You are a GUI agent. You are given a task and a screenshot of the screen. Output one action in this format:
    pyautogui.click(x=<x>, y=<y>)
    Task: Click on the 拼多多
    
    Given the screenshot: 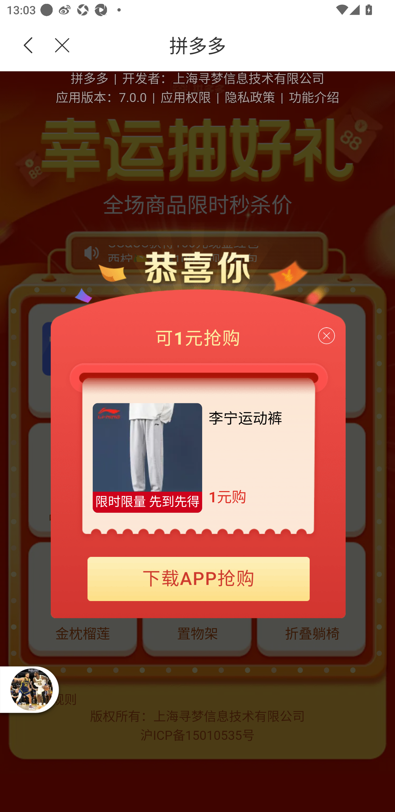 What is the action you would take?
    pyautogui.click(x=234, y=46)
    